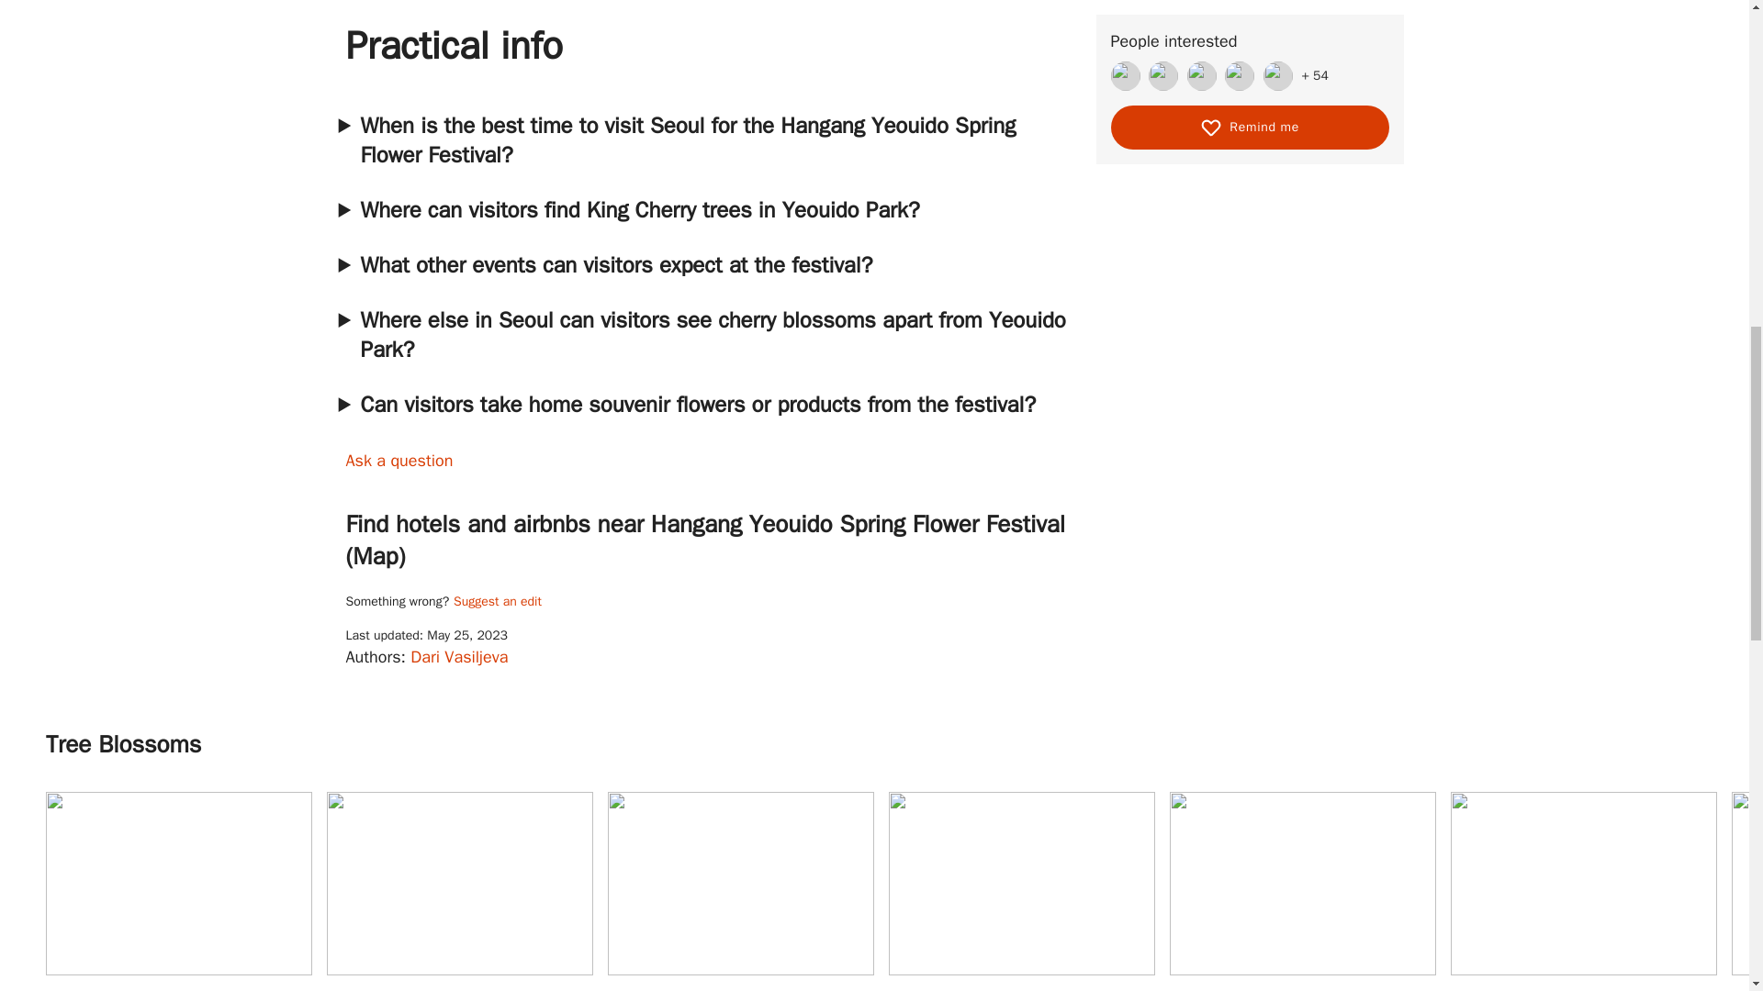  What do you see at coordinates (459, 891) in the screenshot?
I see `Suggest an edit` at bounding box center [459, 891].